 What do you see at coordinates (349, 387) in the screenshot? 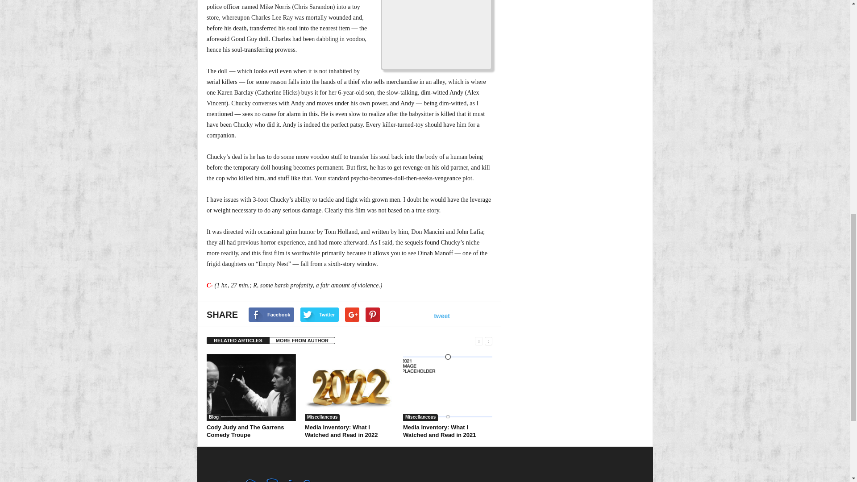
I see `Media Inventory: What I Watched and Read in 2022` at bounding box center [349, 387].